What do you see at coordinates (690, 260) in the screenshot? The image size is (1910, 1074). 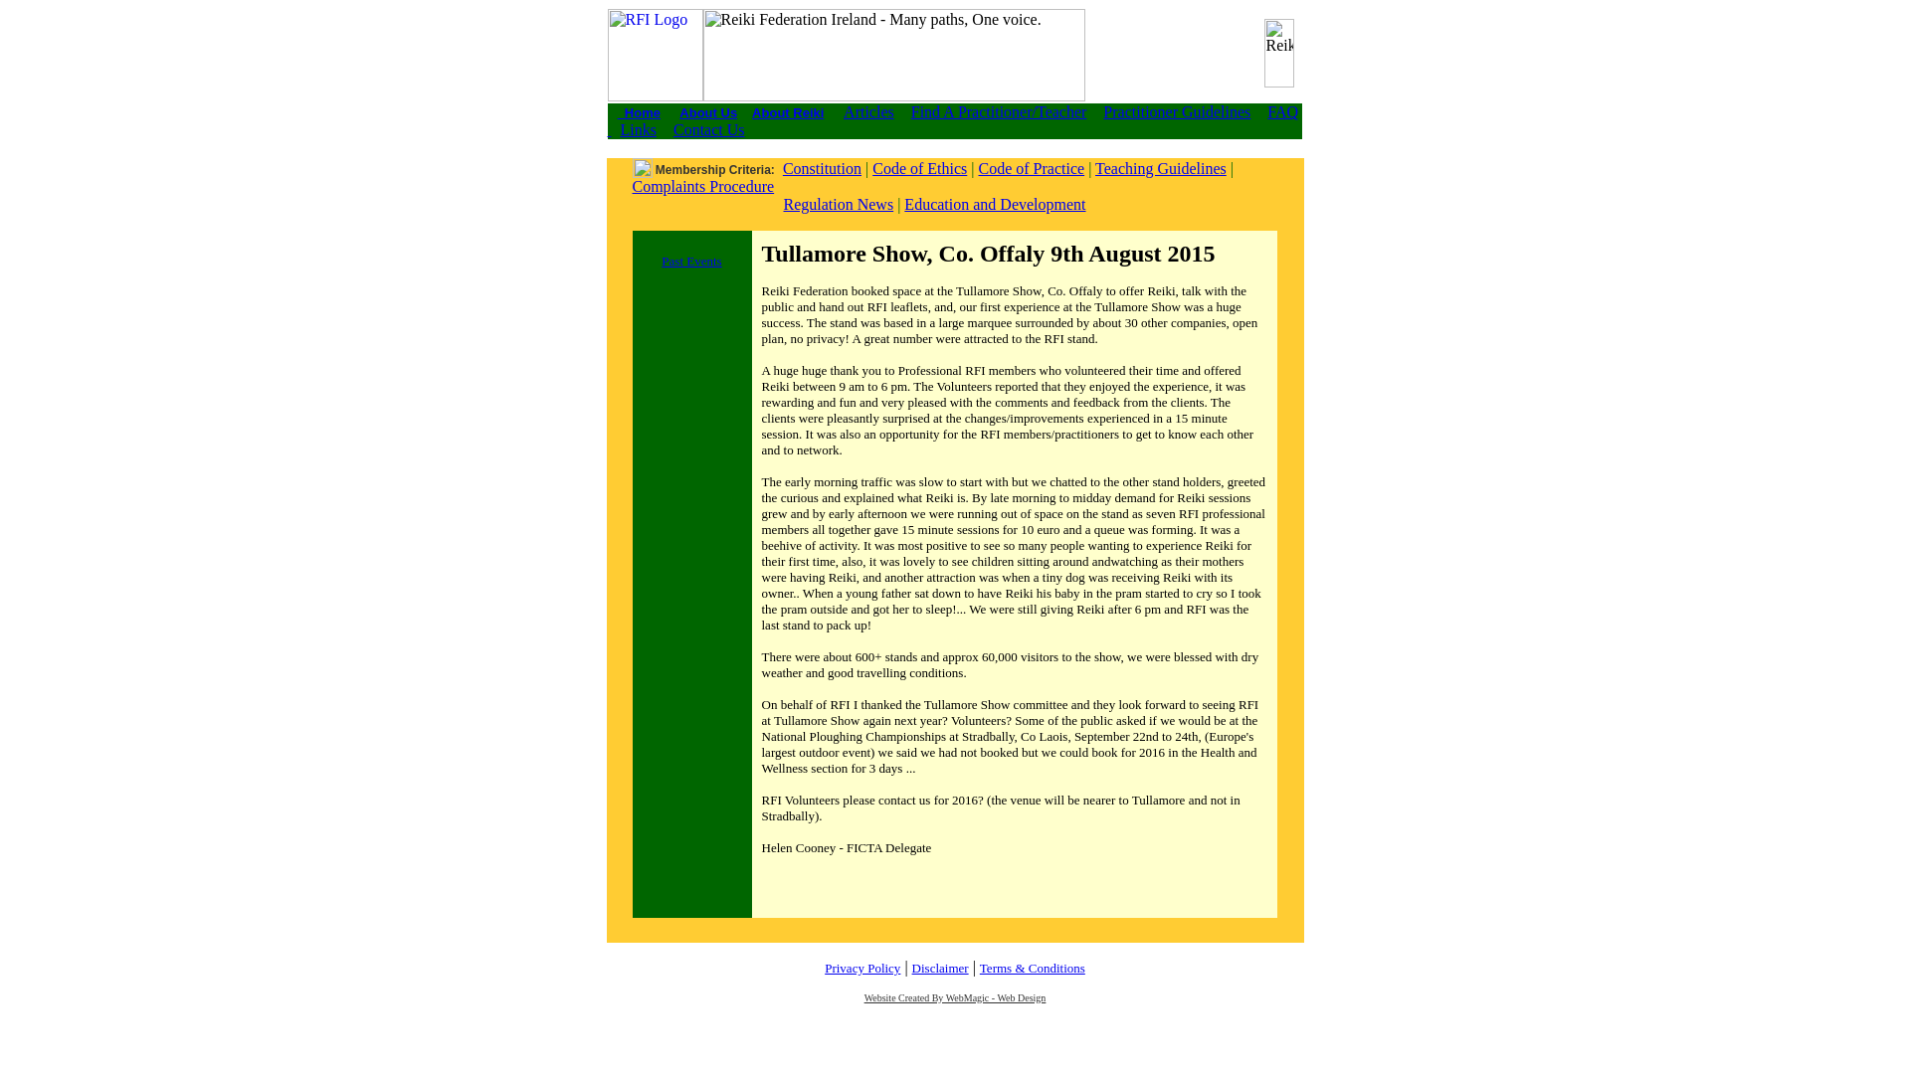 I see `Past Events` at bounding box center [690, 260].